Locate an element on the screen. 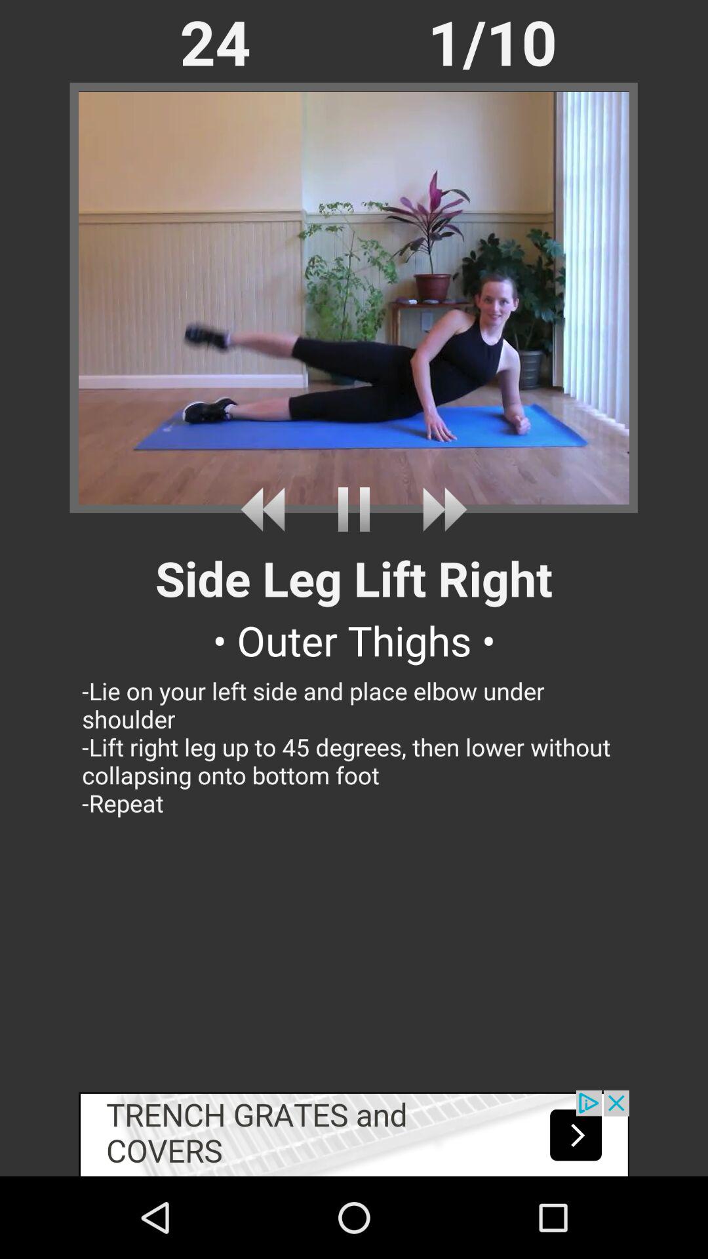 The width and height of the screenshot is (708, 1259). go to pause is located at coordinates (354, 509).